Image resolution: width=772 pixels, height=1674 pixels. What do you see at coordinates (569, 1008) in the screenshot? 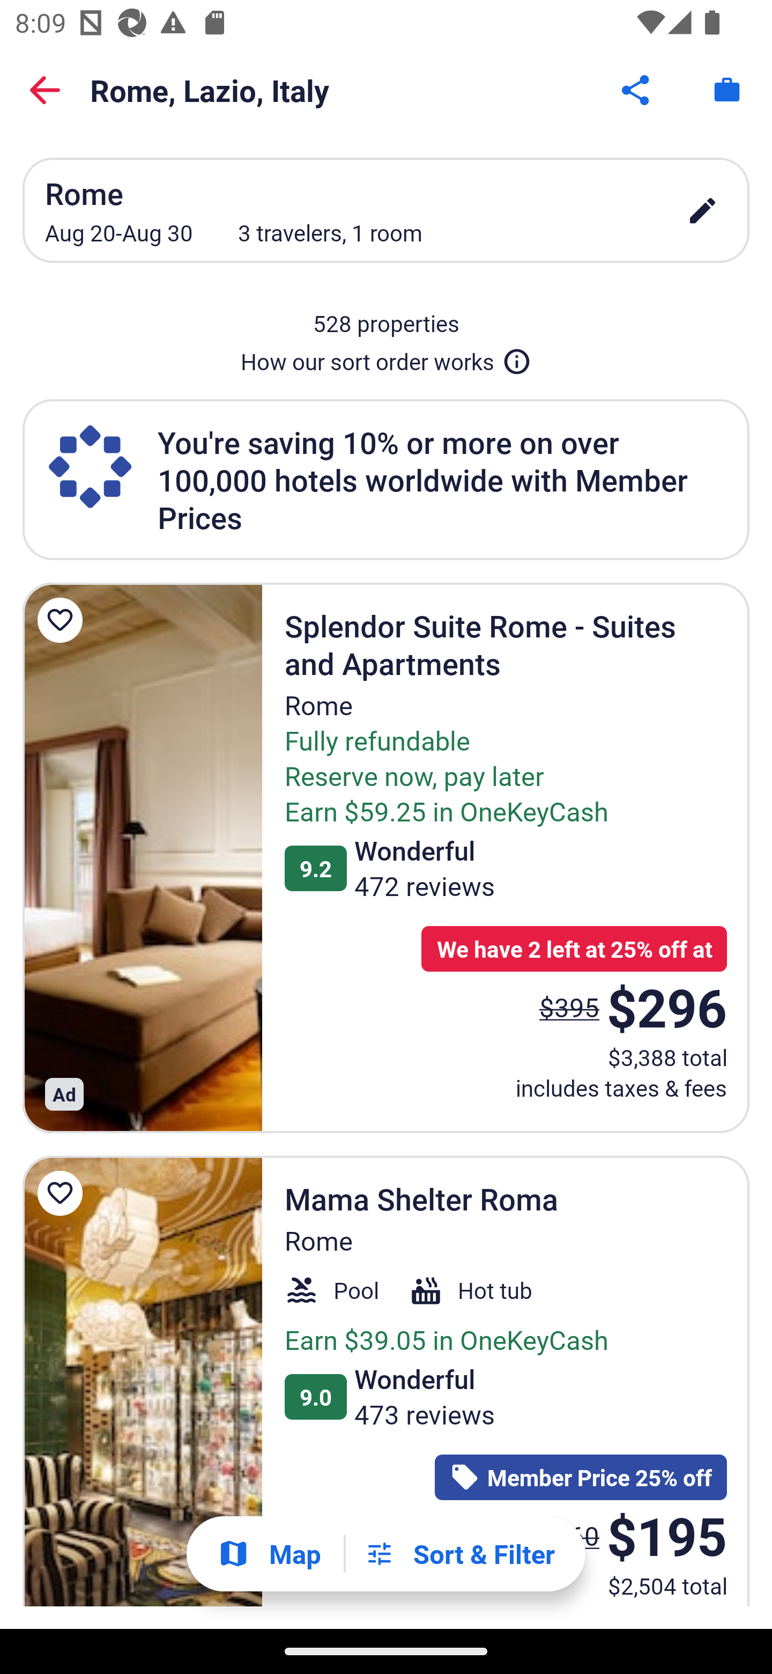
I see `$395 The price was $395` at bounding box center [569, 1008].